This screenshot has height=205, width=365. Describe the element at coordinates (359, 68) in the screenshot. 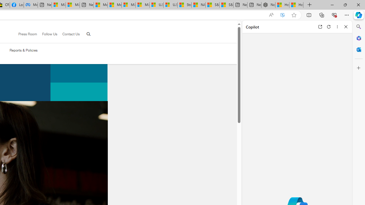

I see `Customize` at that location.